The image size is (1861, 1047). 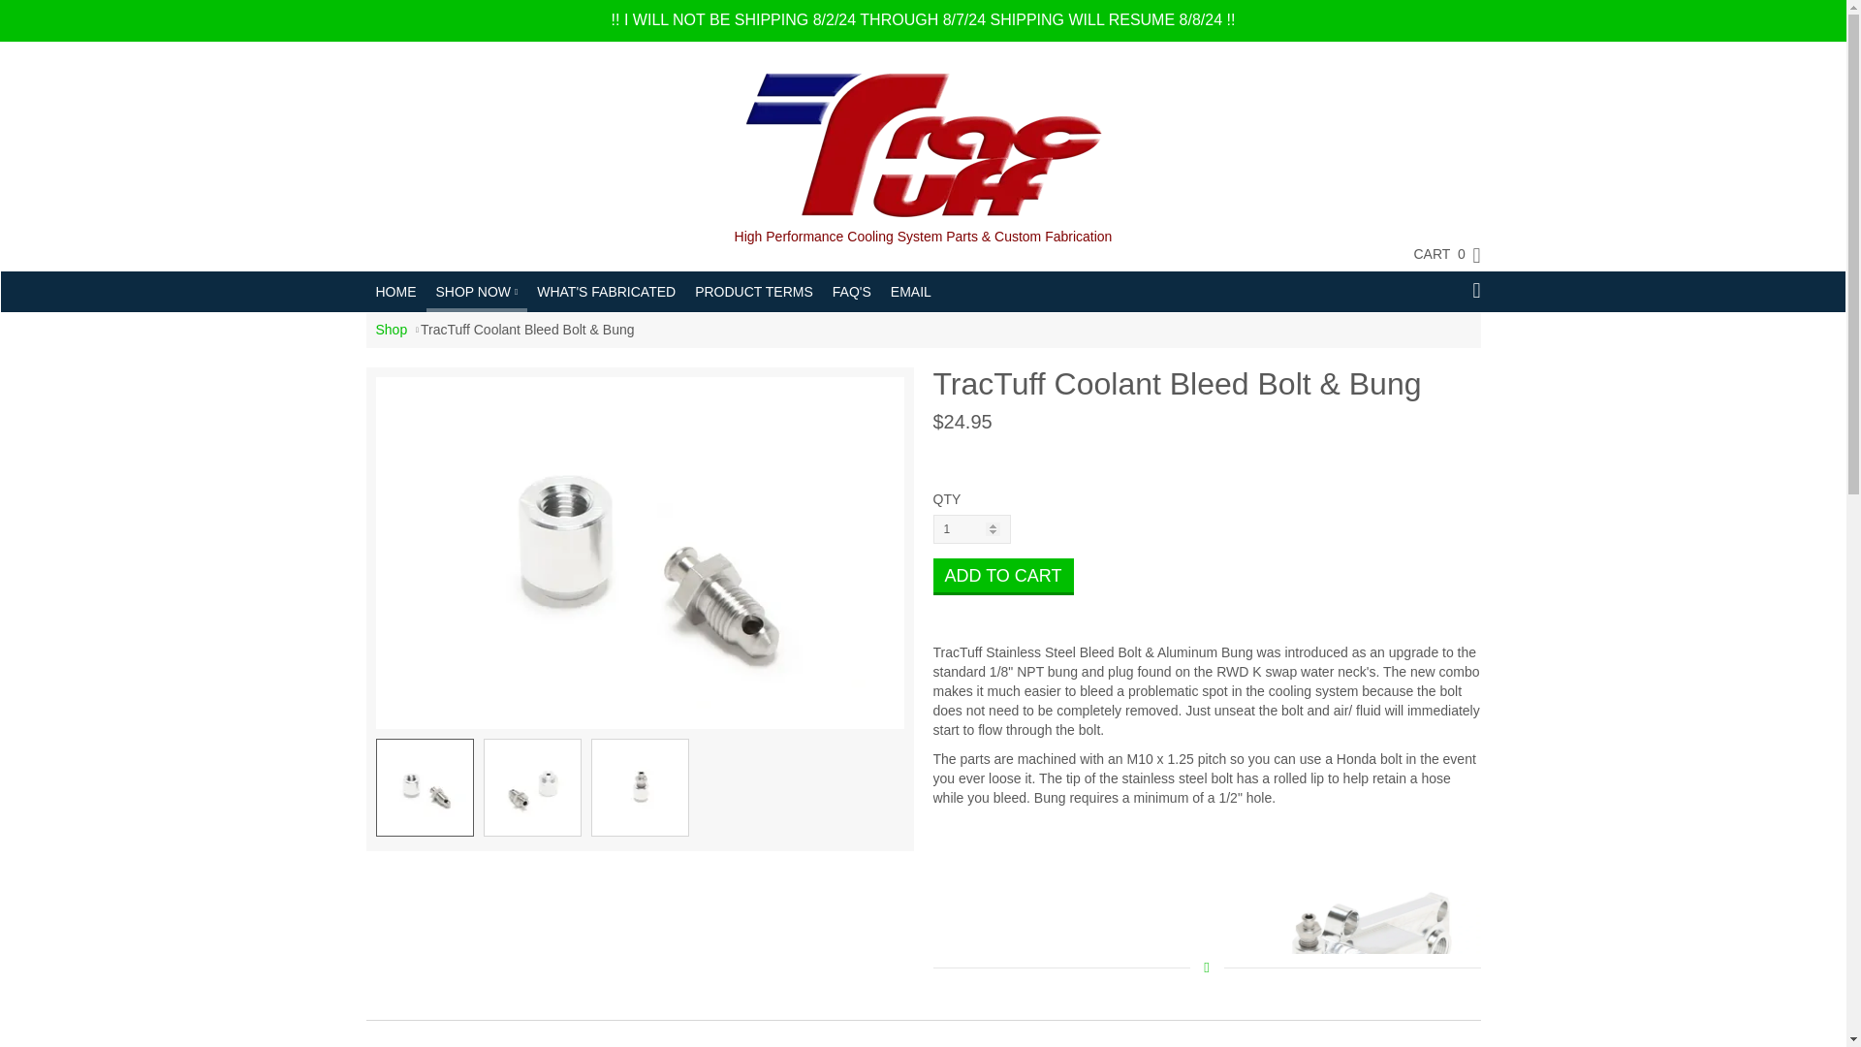 What do you see at coordinates (911, 291) in the screenshot?
I see `EMAIL` at bounding box center [911, 291].